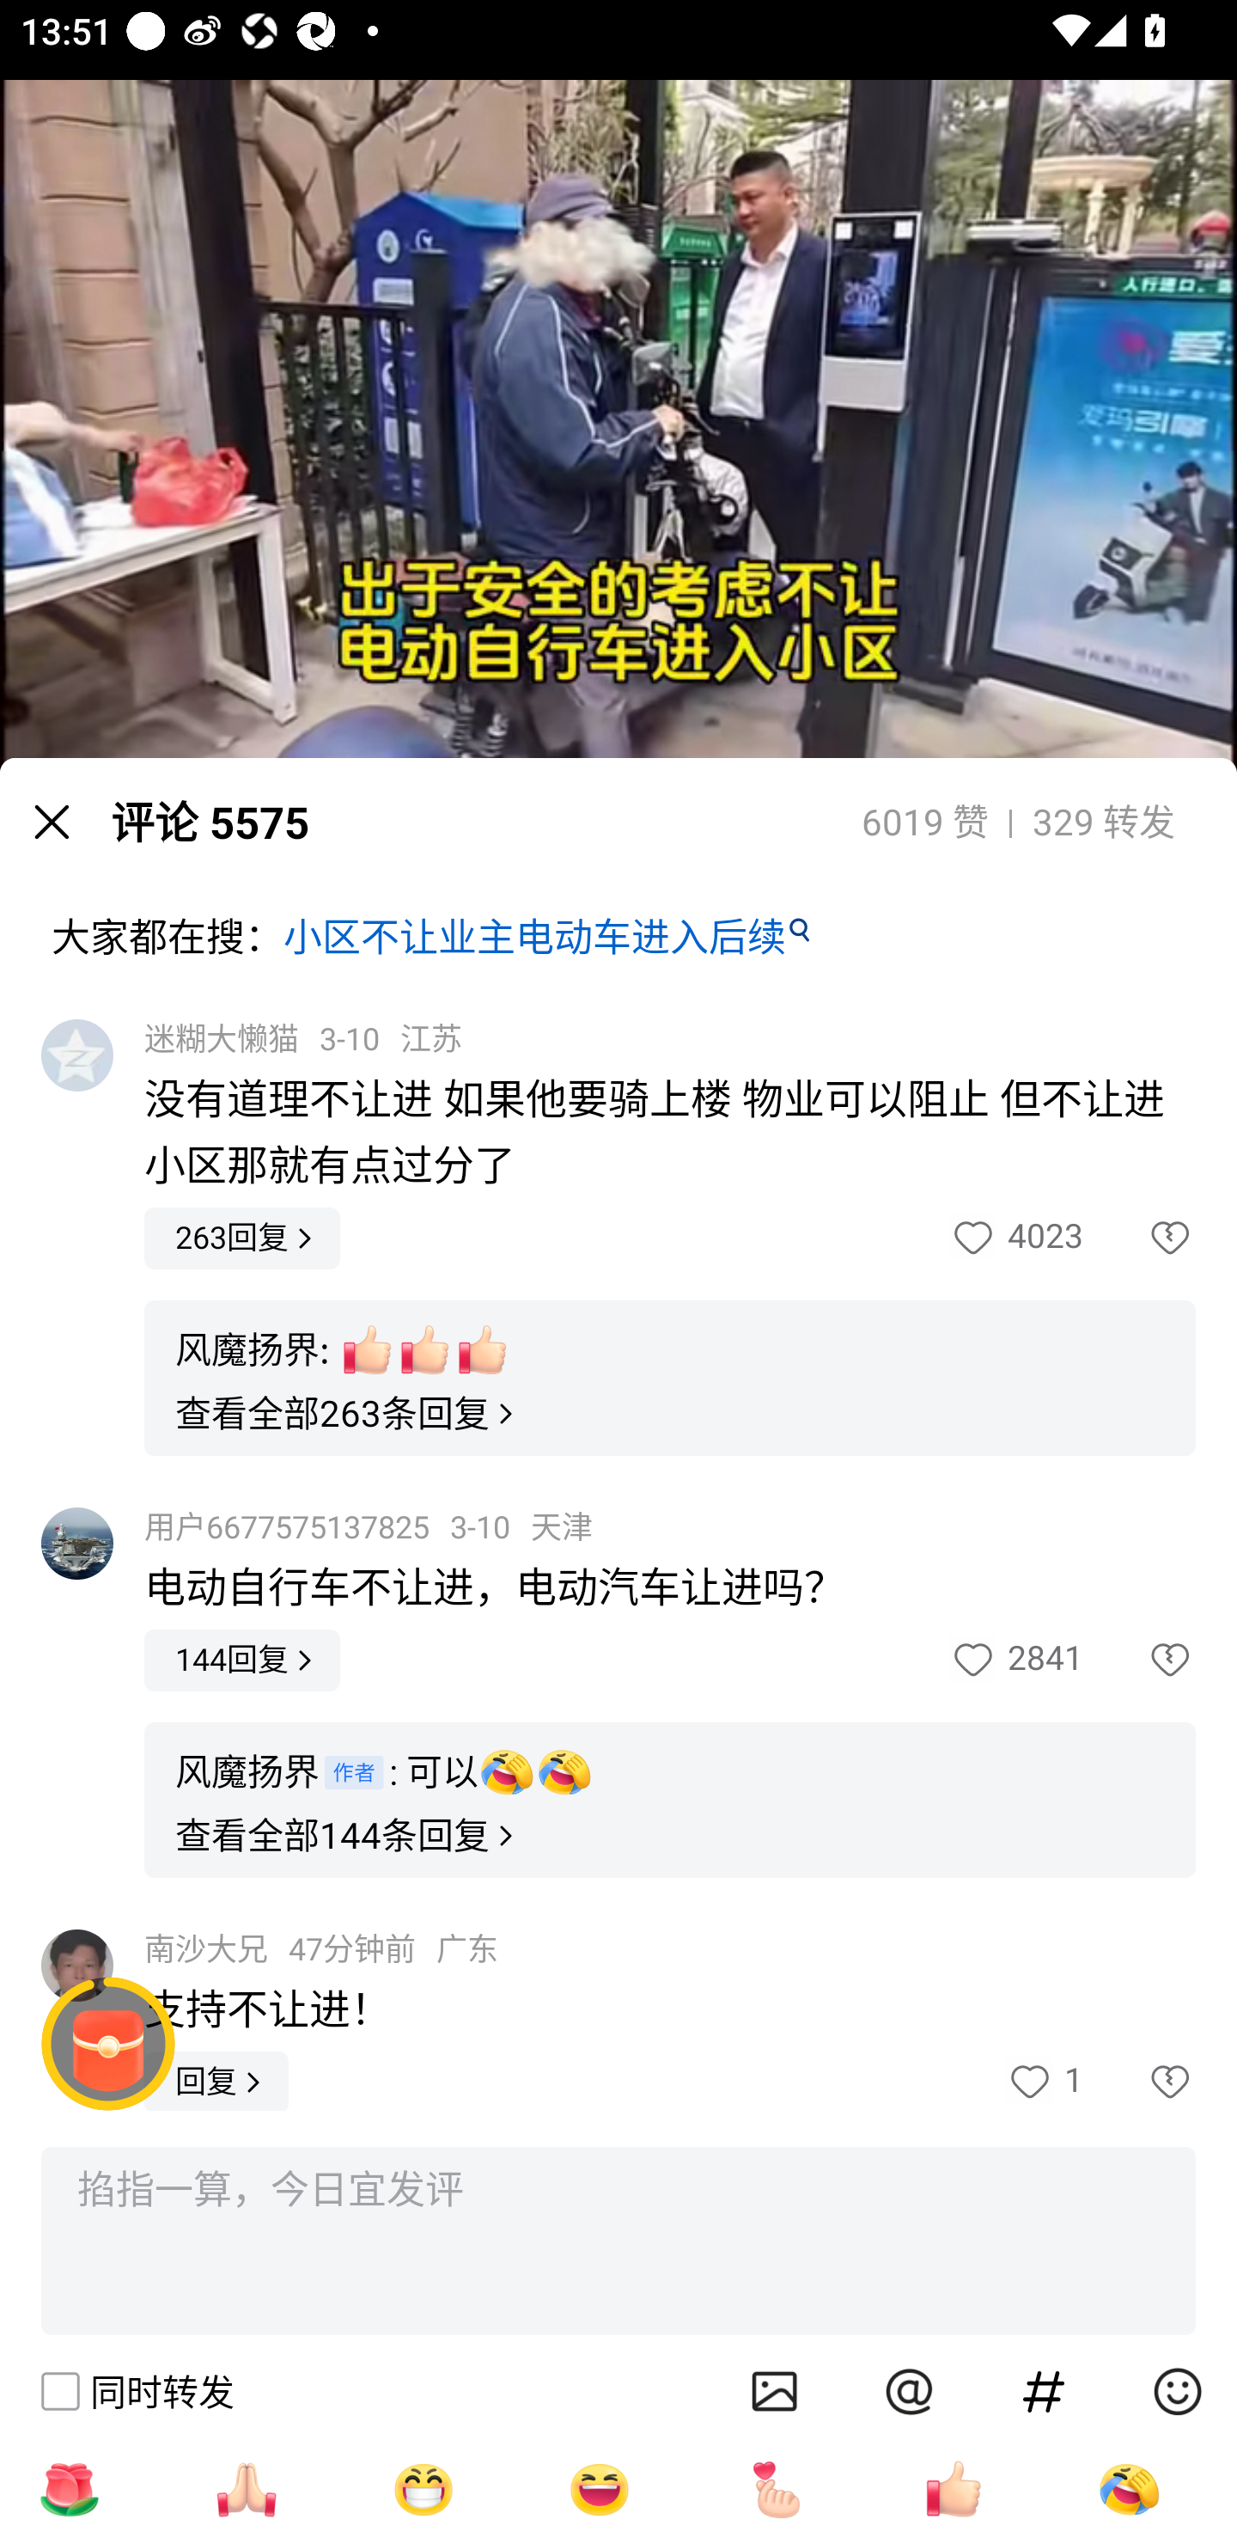  Describe the element at coordinates (423, 2489) in the screenshot. I see `[呲牙]` at that location.